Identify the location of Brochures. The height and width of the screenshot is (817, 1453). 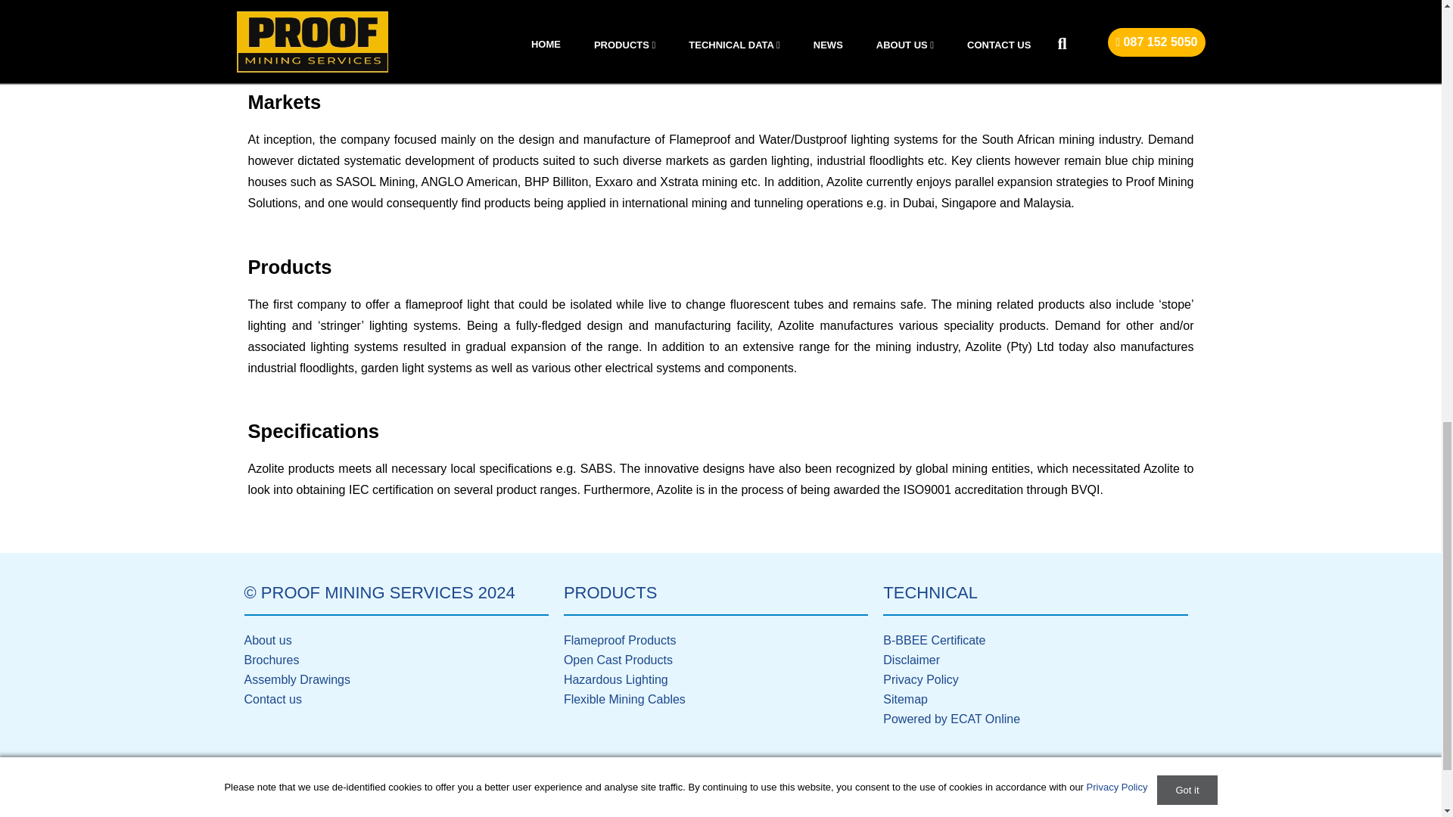
(271, 660).